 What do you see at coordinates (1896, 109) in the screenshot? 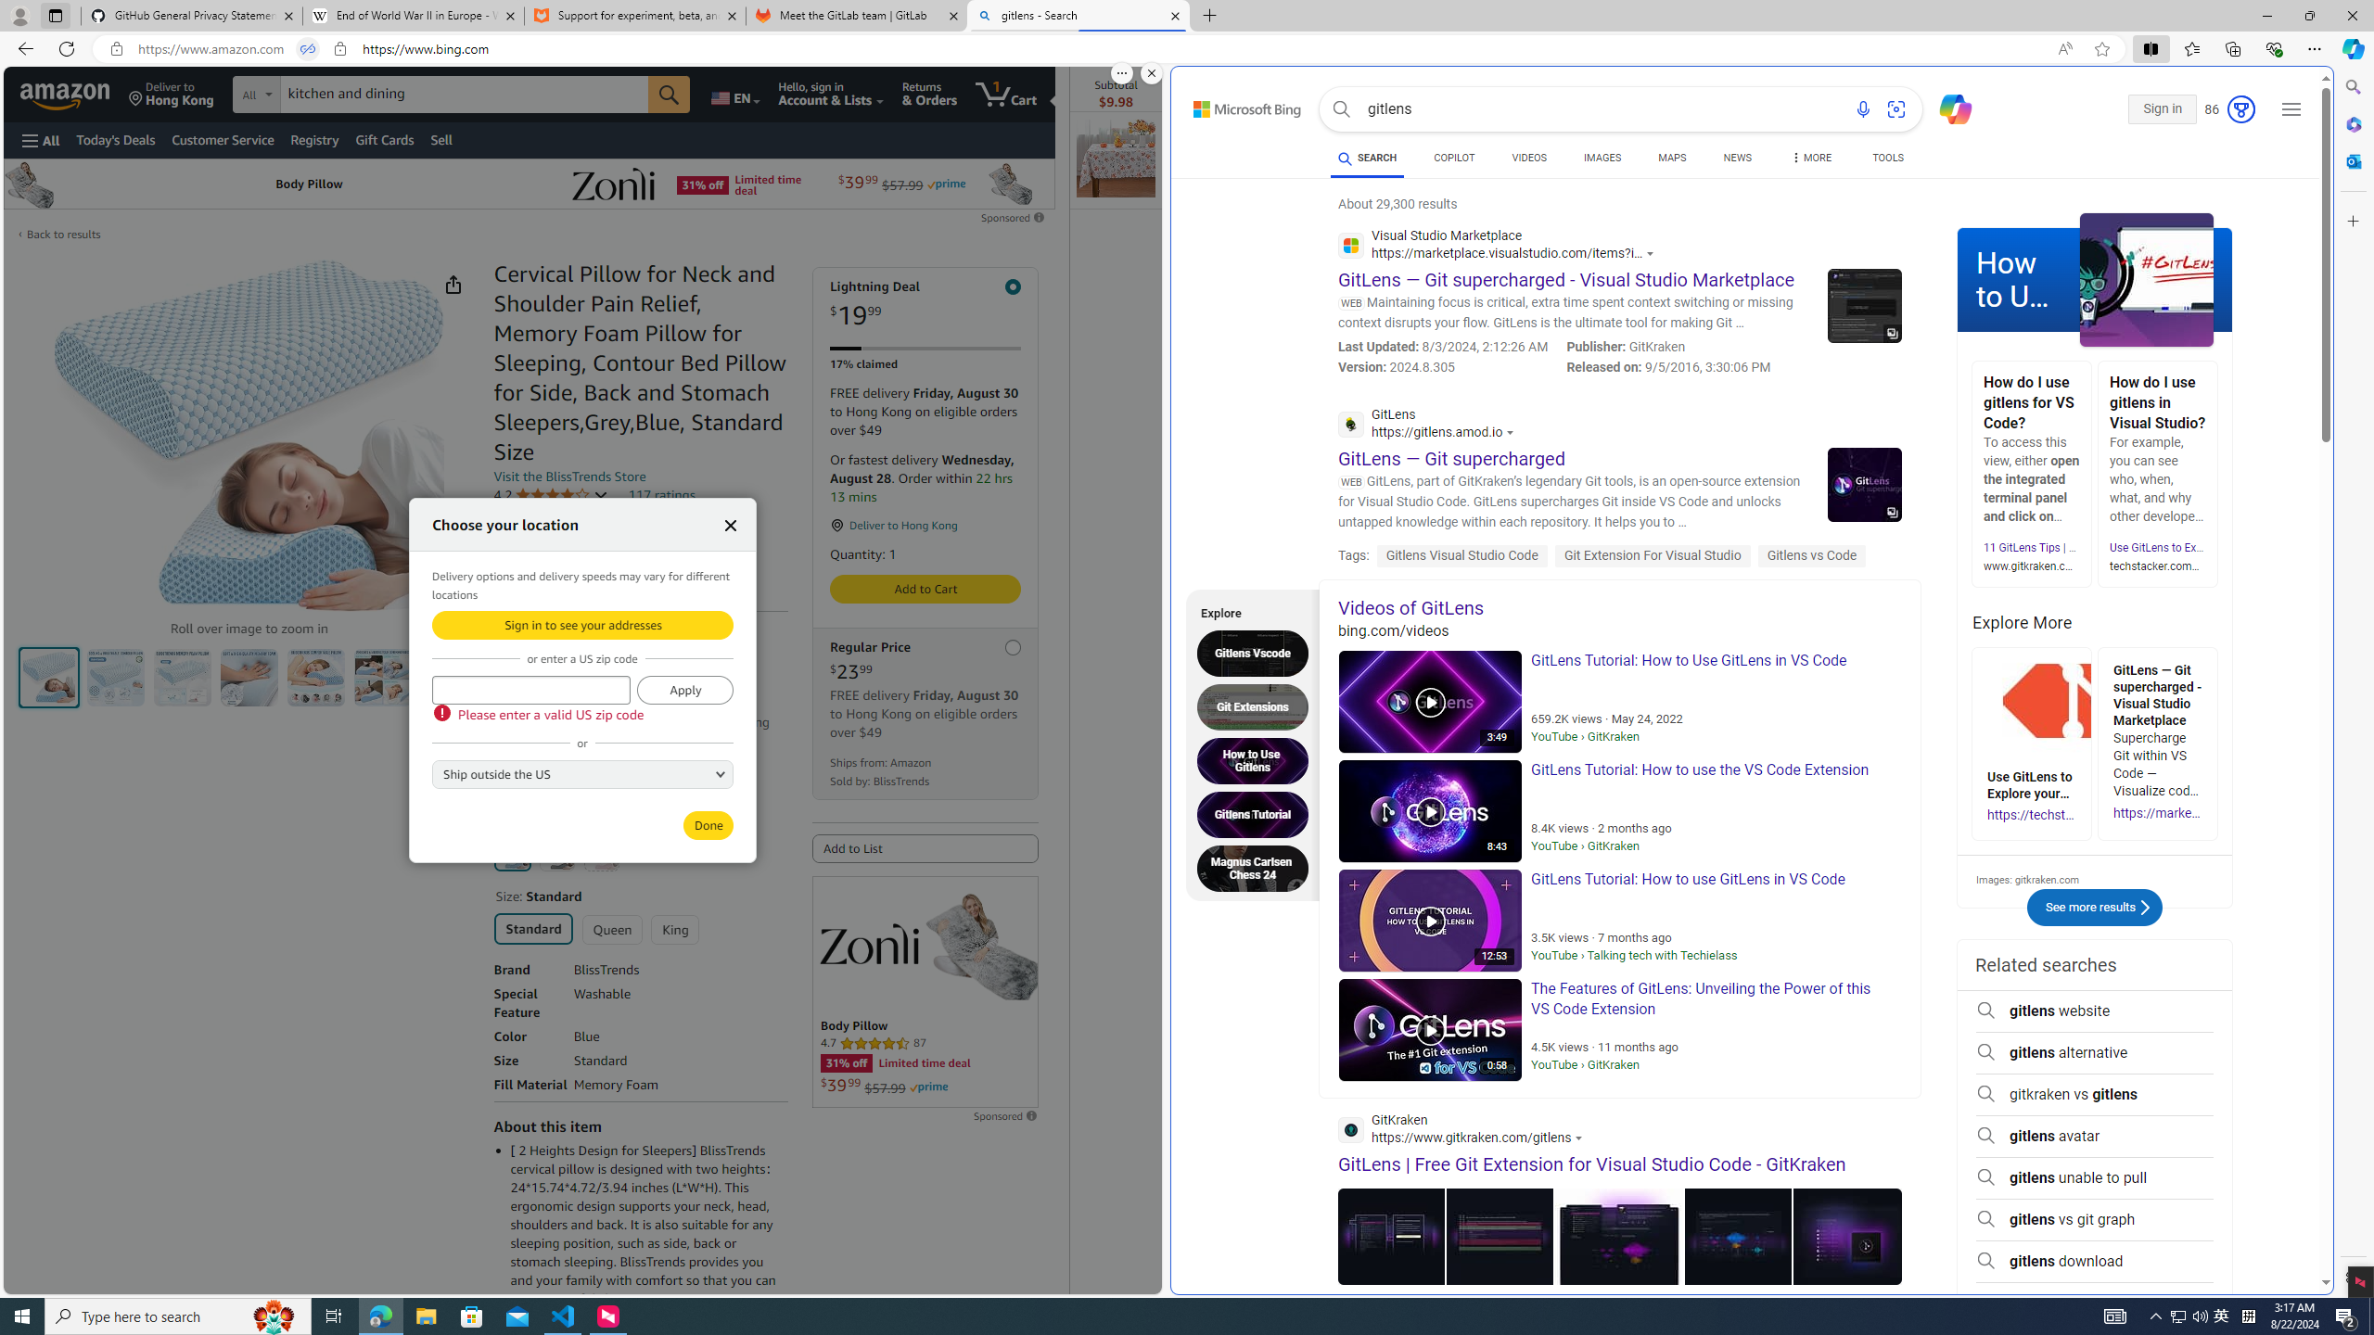
I see `Search using an image` at bounding box center [1896, 109].